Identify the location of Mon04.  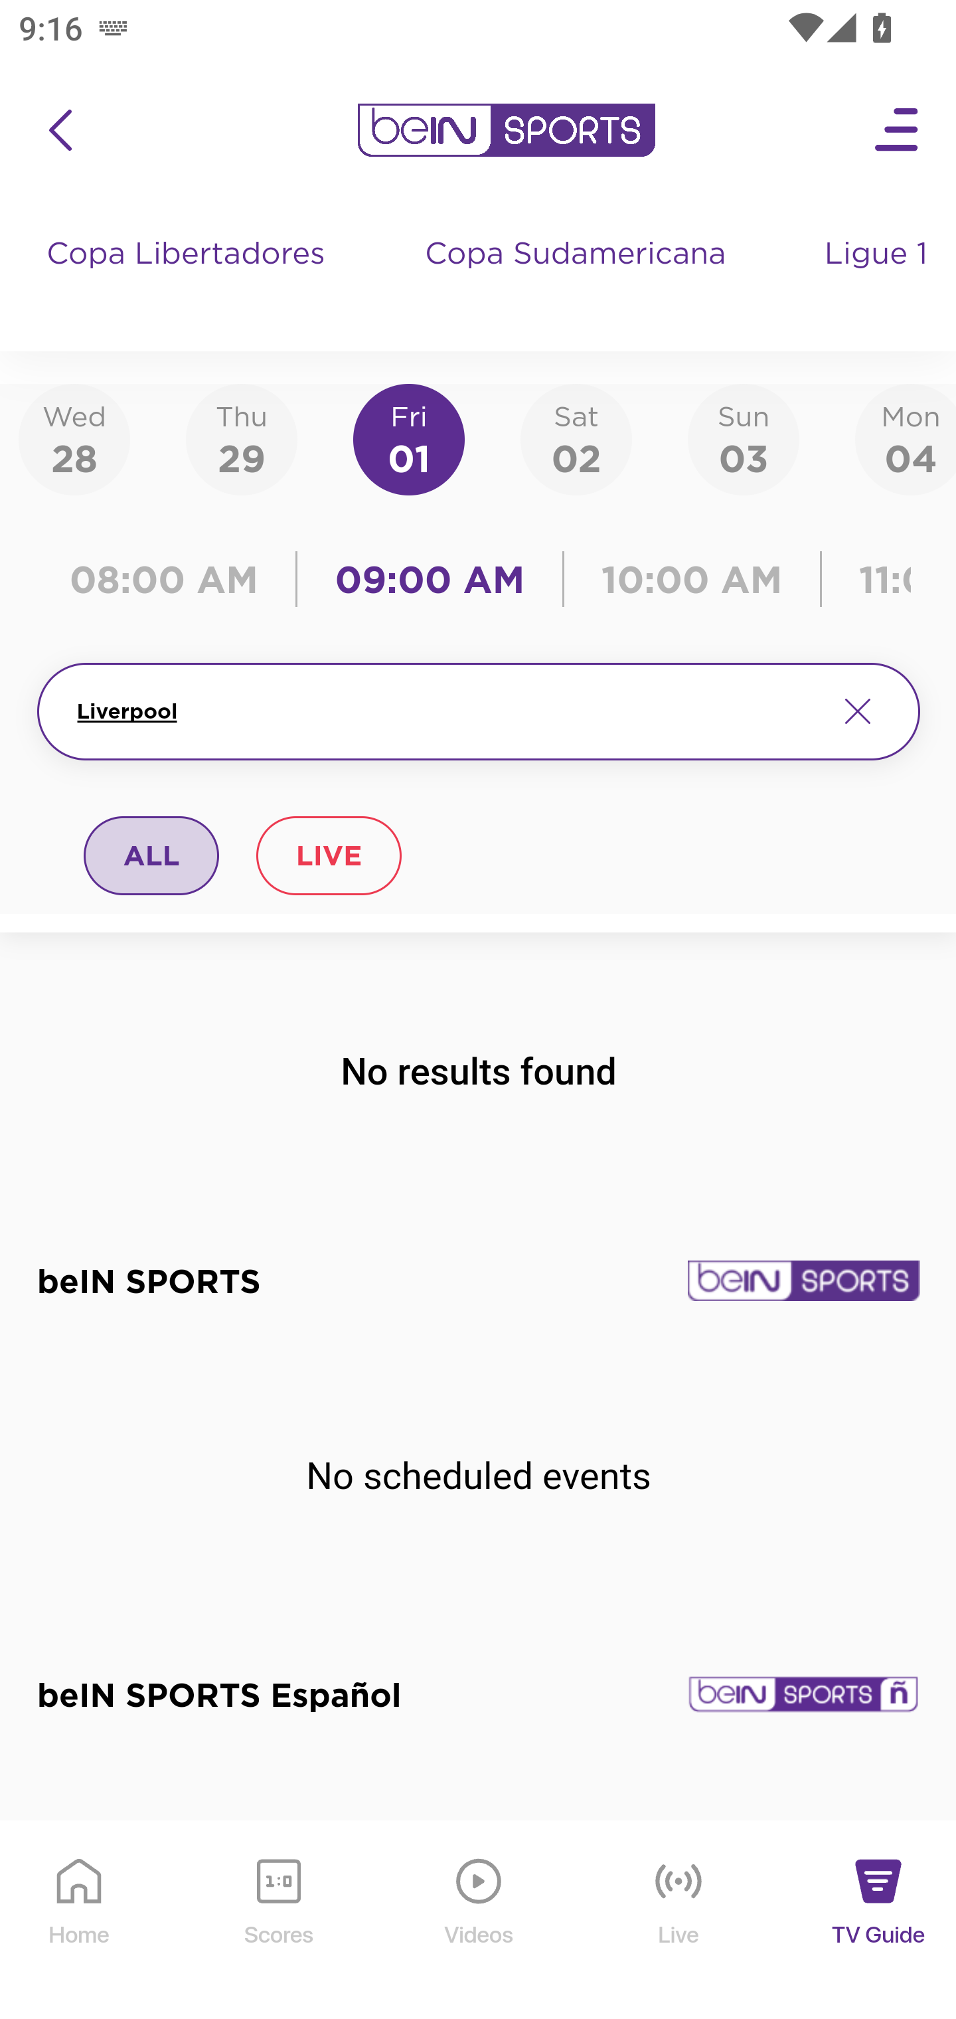
(906, 438).